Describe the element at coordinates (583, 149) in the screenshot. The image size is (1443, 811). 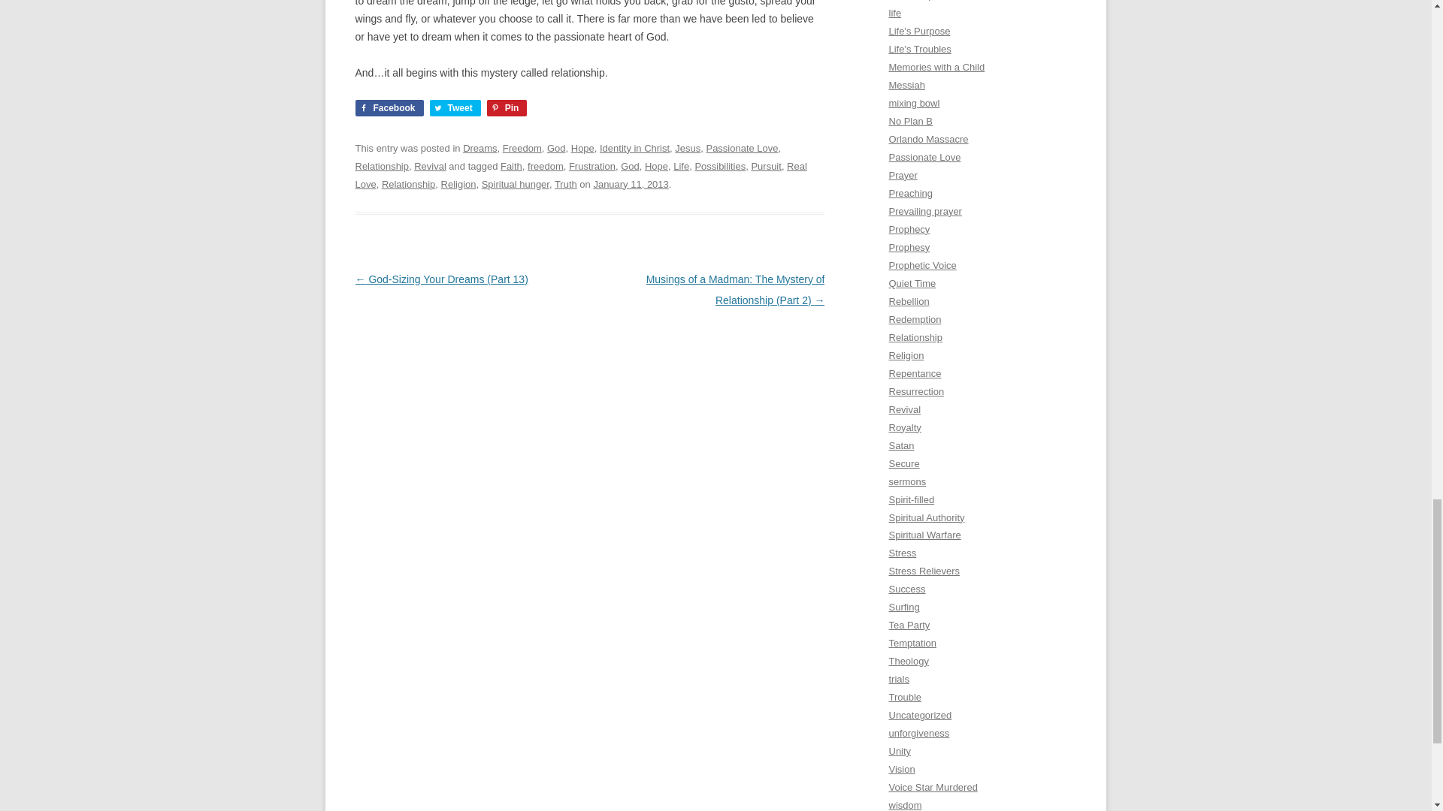
I see `Hope` at that location.